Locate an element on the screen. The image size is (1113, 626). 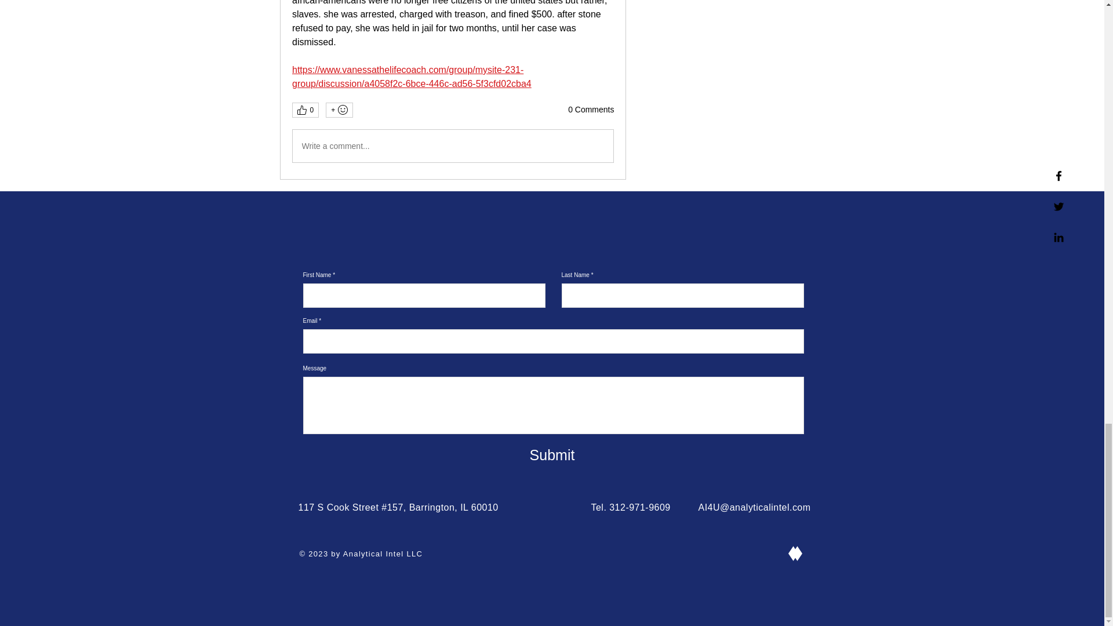
Write a comment... is located at coordinates (452, 145).